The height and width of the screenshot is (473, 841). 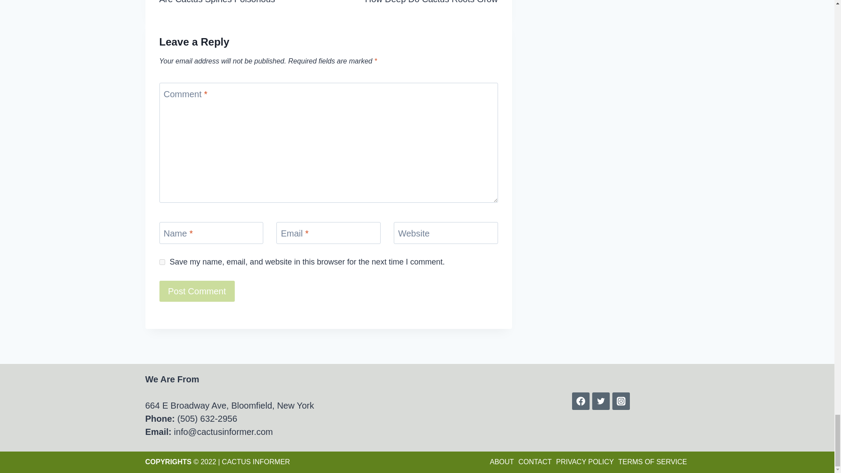 I want to click on yes, so click(x=197, y=291).